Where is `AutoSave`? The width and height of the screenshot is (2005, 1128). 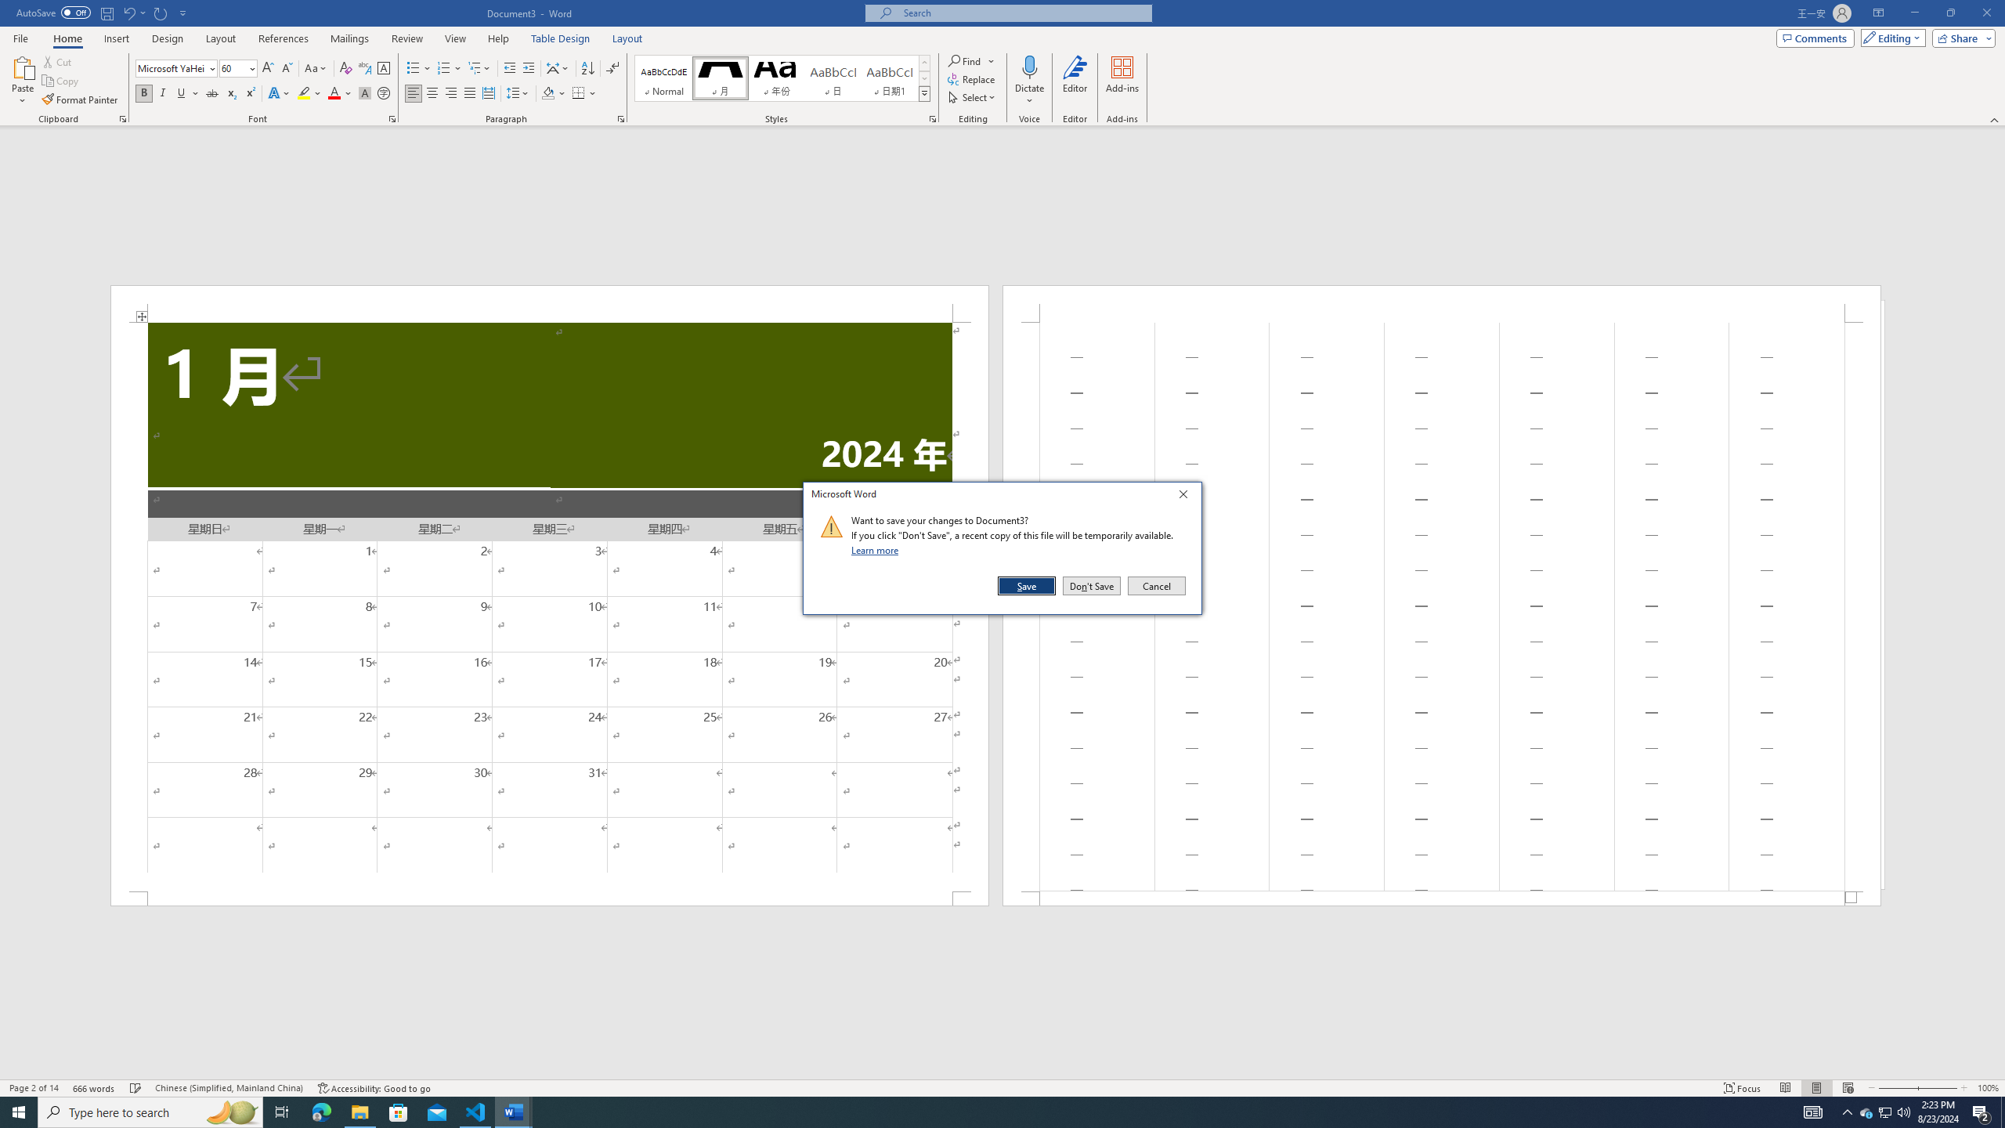
AutoSave is located at coordinates (53, 13).